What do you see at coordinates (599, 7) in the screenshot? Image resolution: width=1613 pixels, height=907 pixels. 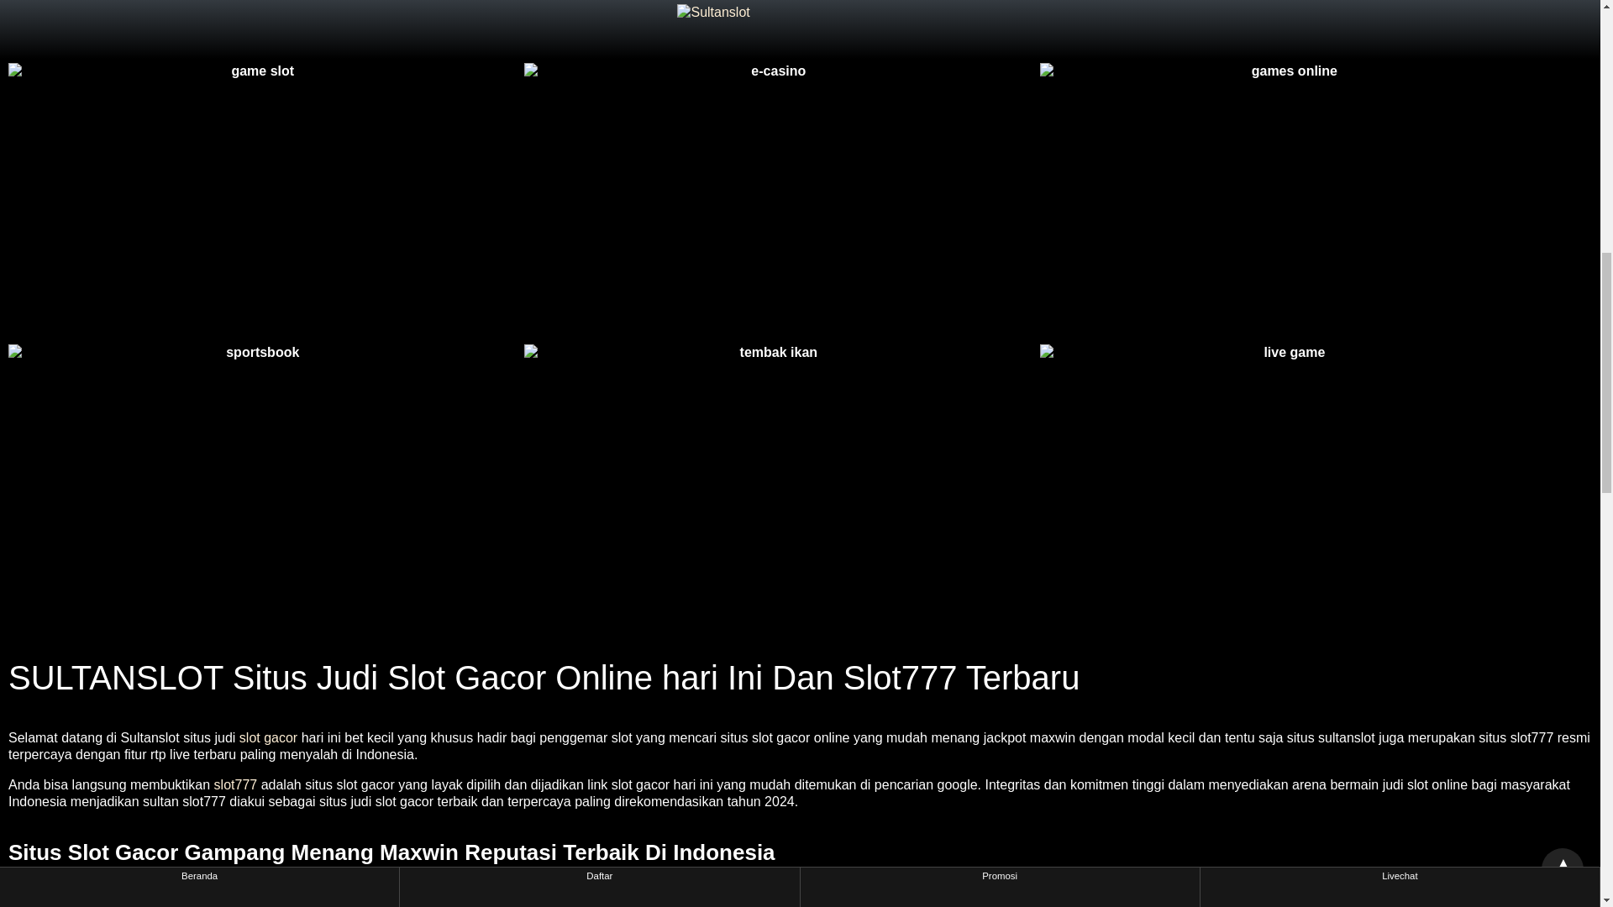 I see `Daftar` at bounding box center [599, 7].